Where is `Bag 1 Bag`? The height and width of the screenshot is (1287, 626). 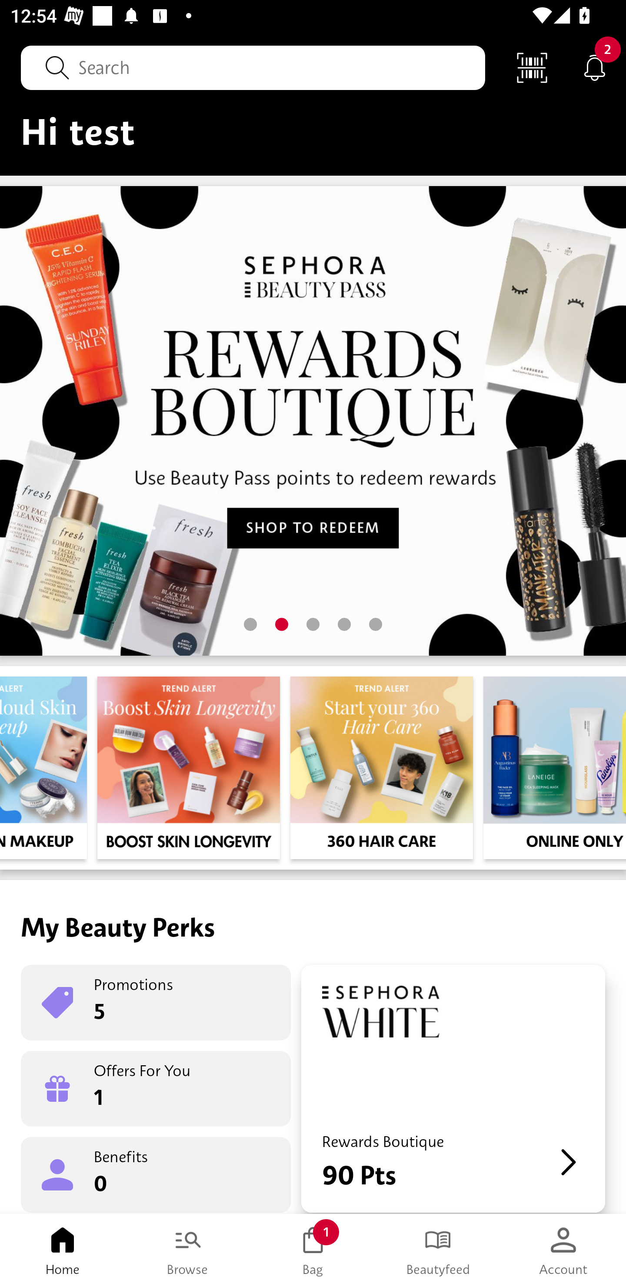 Bag 1 Bag is located at coordinates (313, 1250).